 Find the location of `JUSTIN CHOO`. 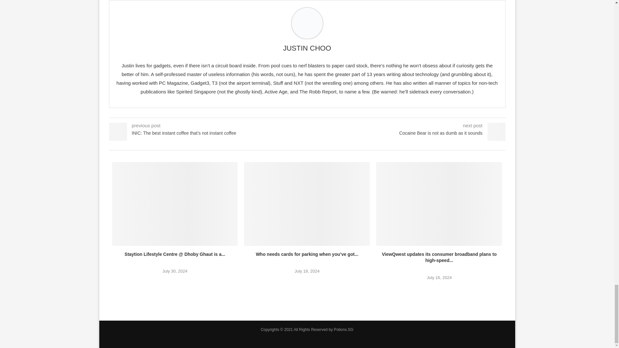

JUSTIN CHOO is located at coordinates (307, 48).